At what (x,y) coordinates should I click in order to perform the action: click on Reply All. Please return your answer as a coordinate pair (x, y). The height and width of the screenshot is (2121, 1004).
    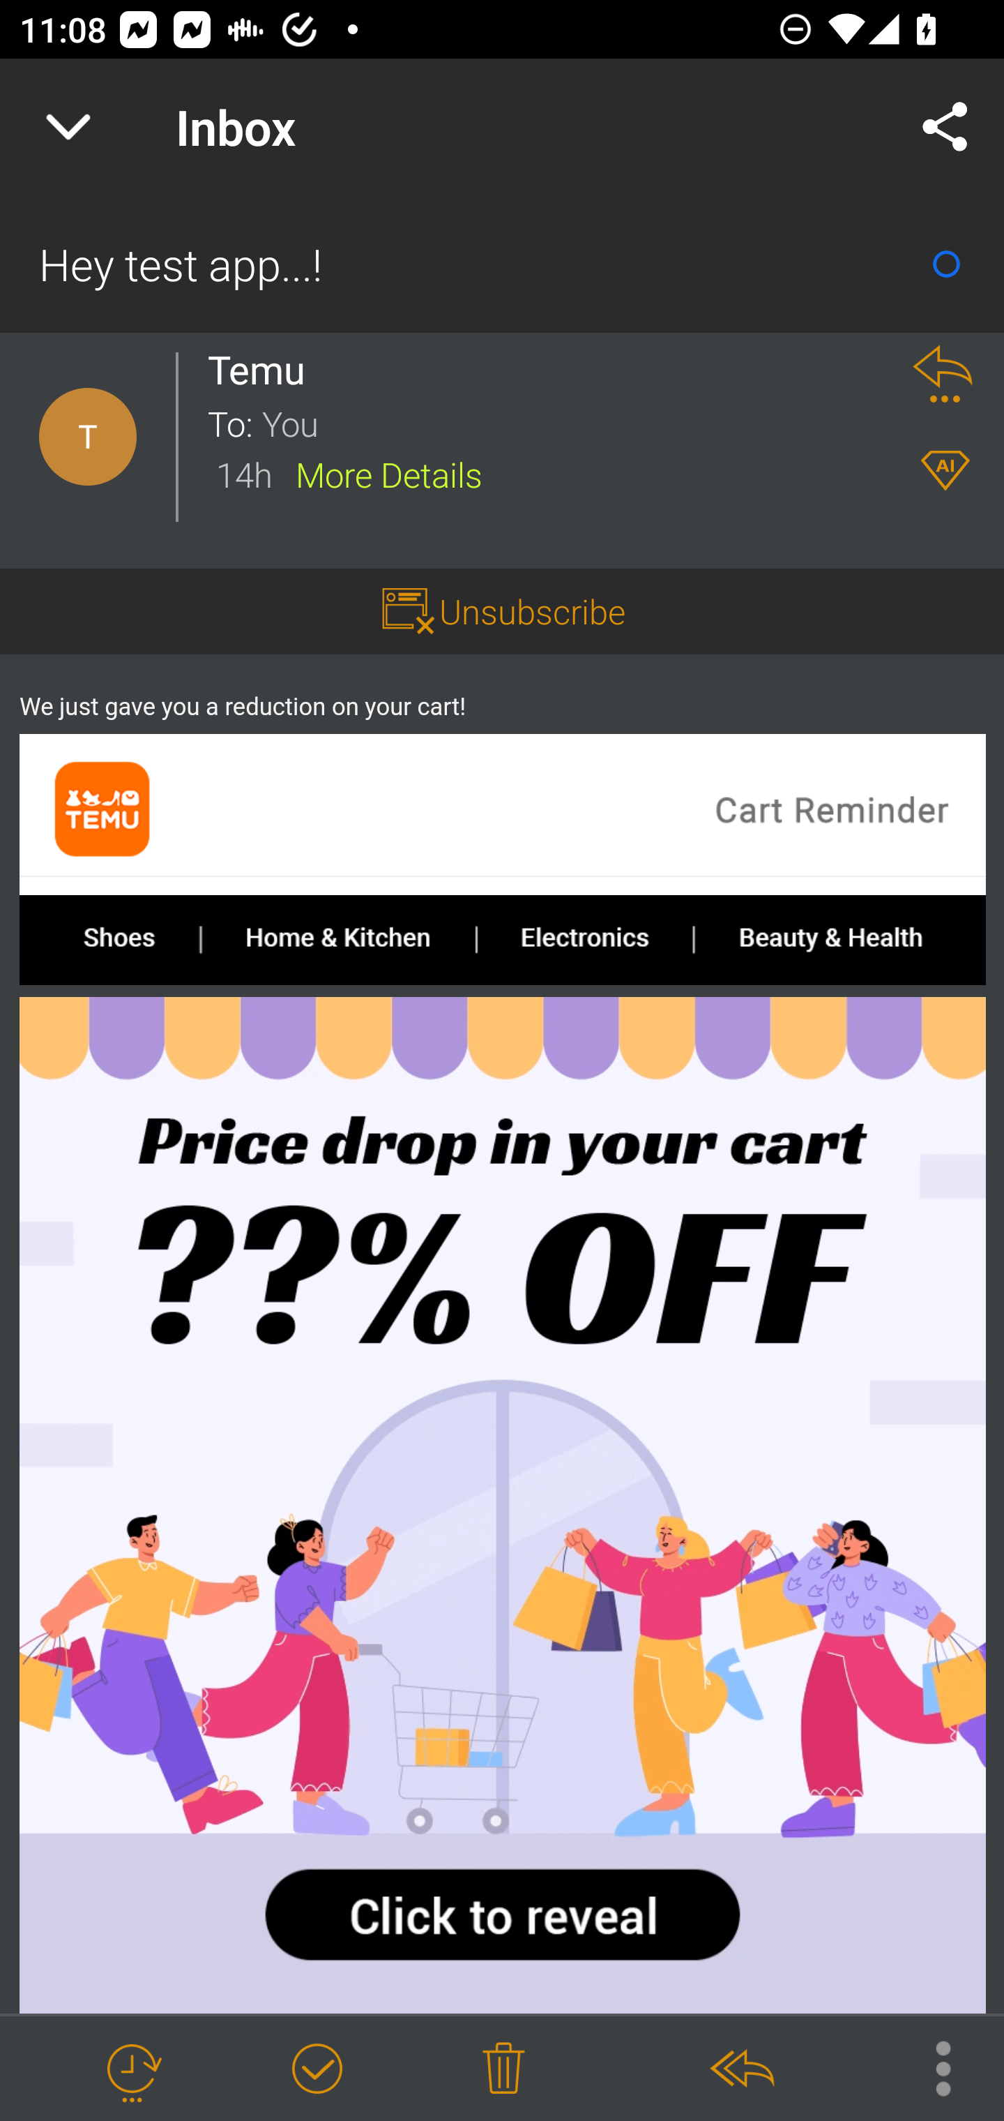
    Looking at the image, I should click on (741, 2069).